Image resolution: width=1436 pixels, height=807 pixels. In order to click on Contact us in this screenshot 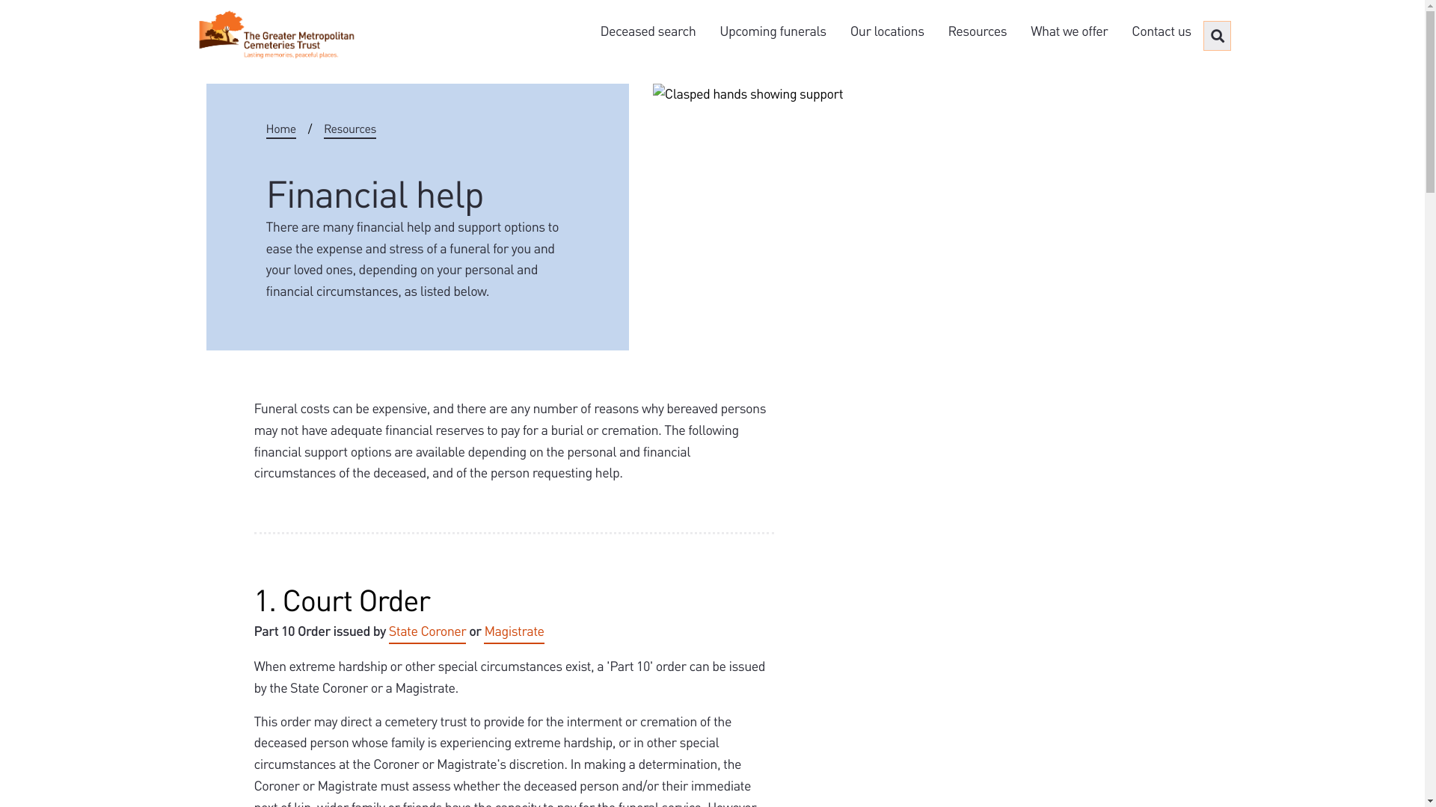, I will do `click(1161, 31)`.